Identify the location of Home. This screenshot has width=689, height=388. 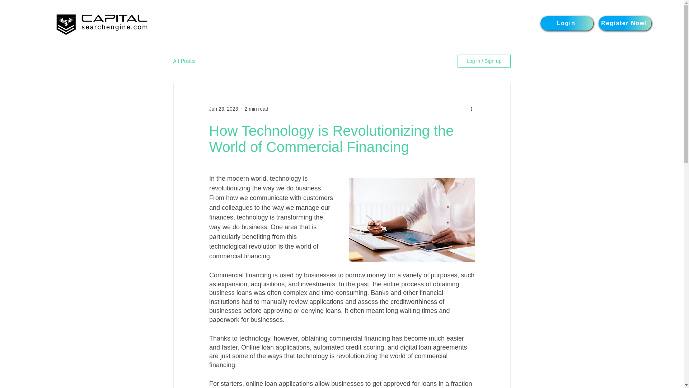
(318, 23).